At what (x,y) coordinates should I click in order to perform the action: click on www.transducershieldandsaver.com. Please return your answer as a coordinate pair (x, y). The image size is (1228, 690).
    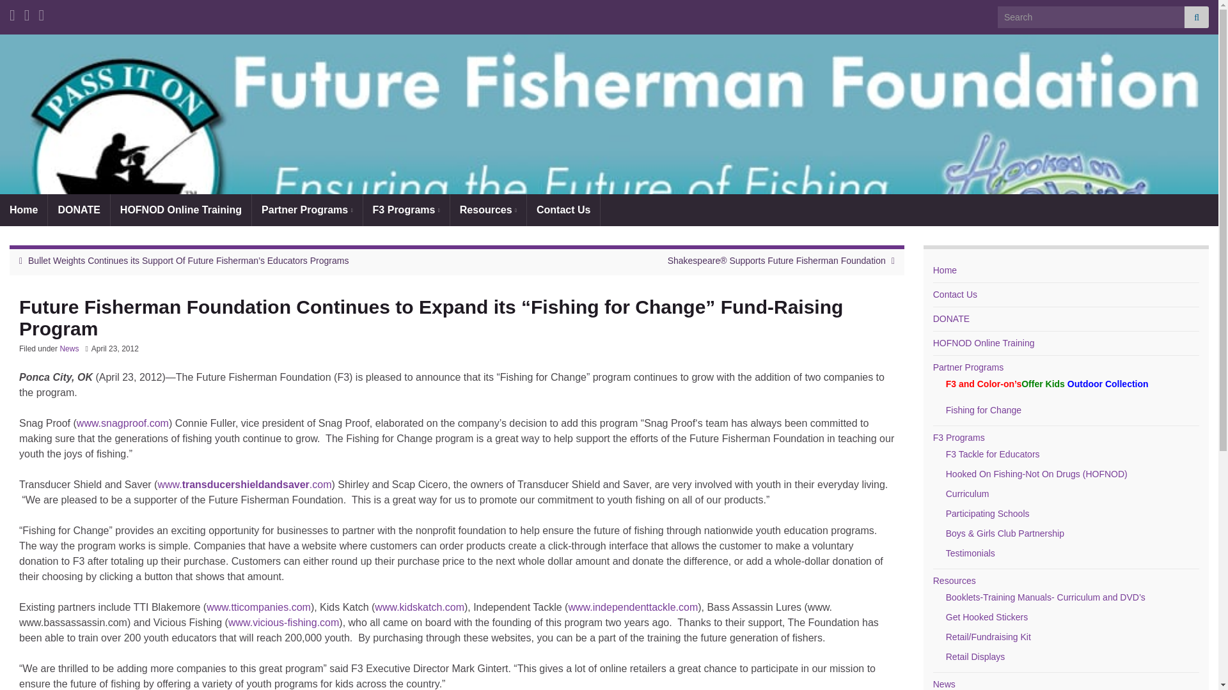
    Looking at the image, I should click on (244, 484).